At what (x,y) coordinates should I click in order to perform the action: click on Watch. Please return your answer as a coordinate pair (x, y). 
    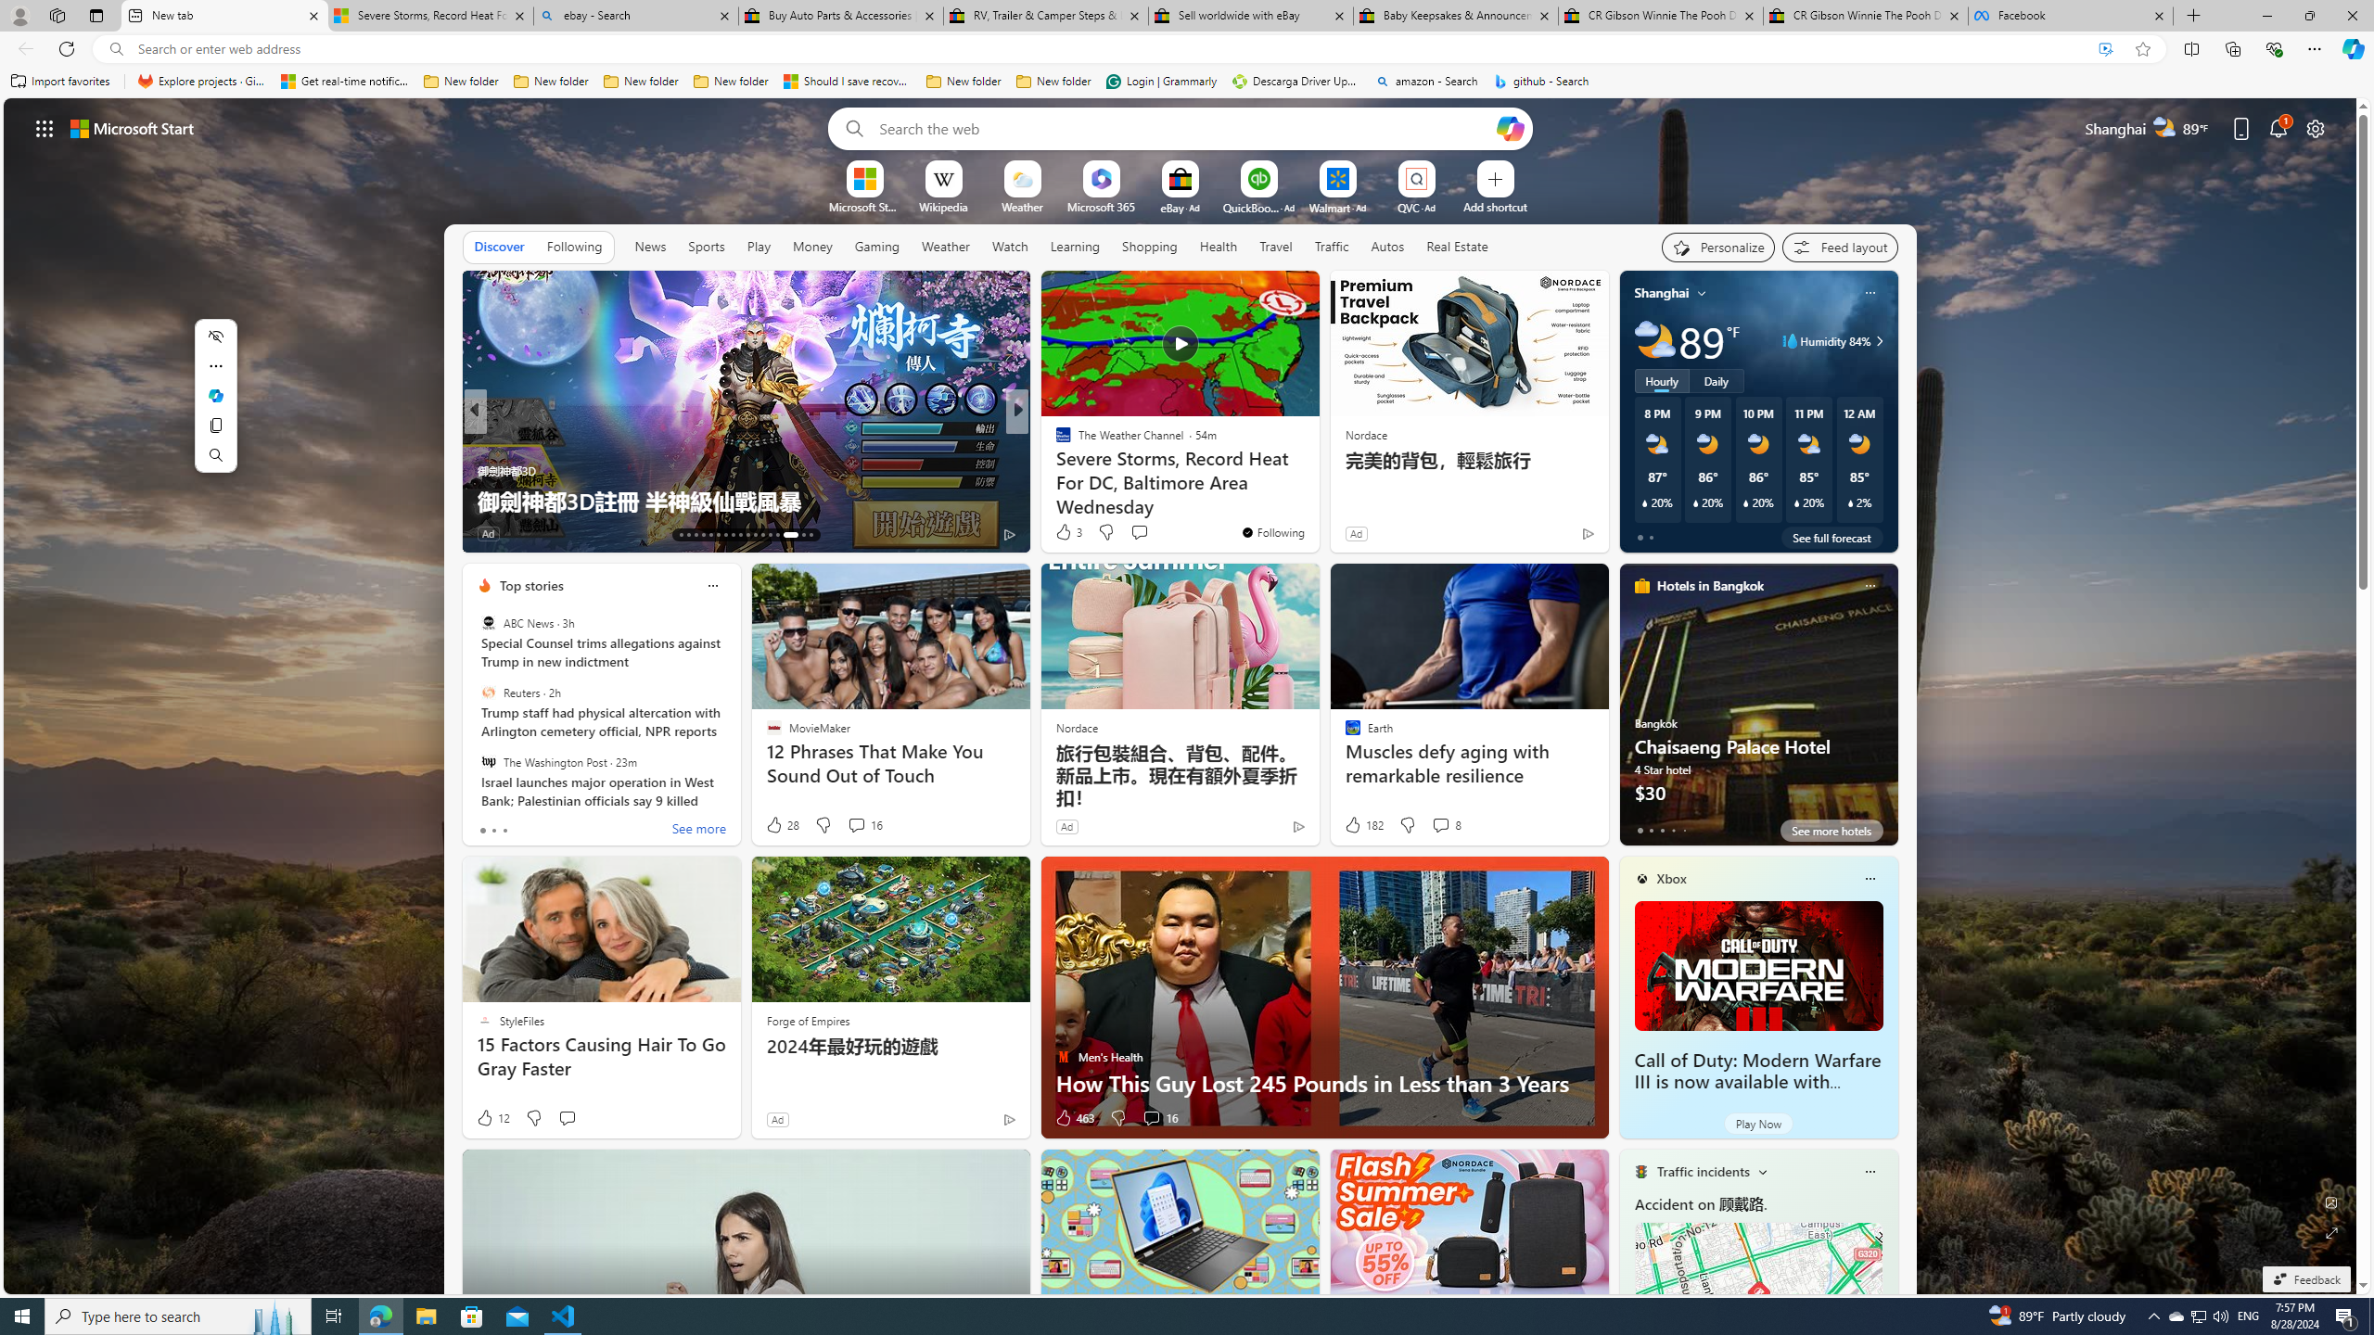
    Looking at the image, I should click on (1010, 246).